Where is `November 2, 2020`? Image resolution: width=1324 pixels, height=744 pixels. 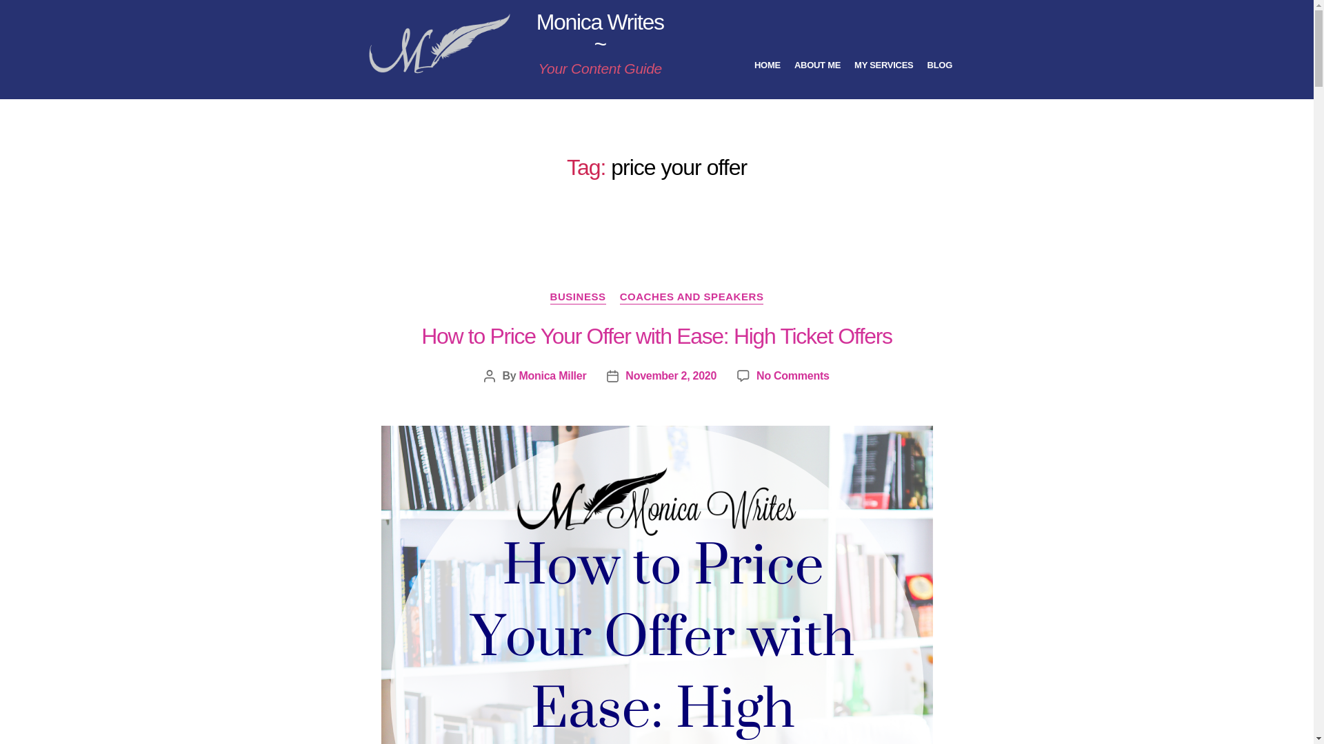 November 2, 2020 is located at coordinates (670, 375).